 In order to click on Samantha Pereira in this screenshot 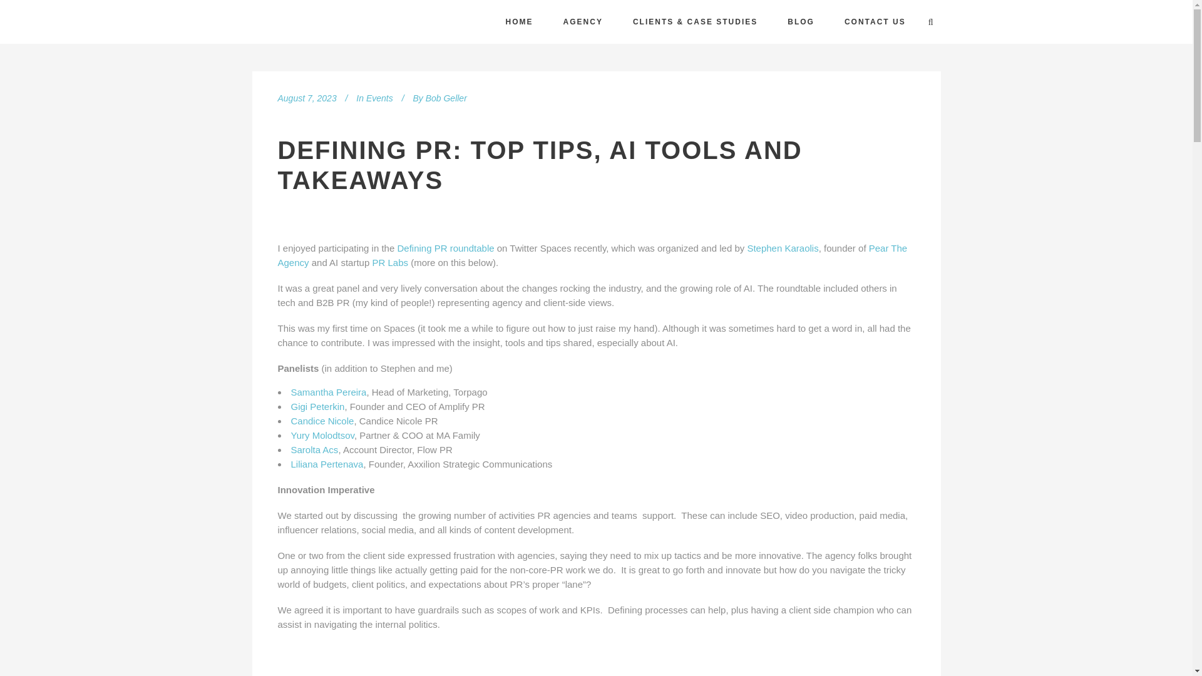, I will do `click(328, 392)`.